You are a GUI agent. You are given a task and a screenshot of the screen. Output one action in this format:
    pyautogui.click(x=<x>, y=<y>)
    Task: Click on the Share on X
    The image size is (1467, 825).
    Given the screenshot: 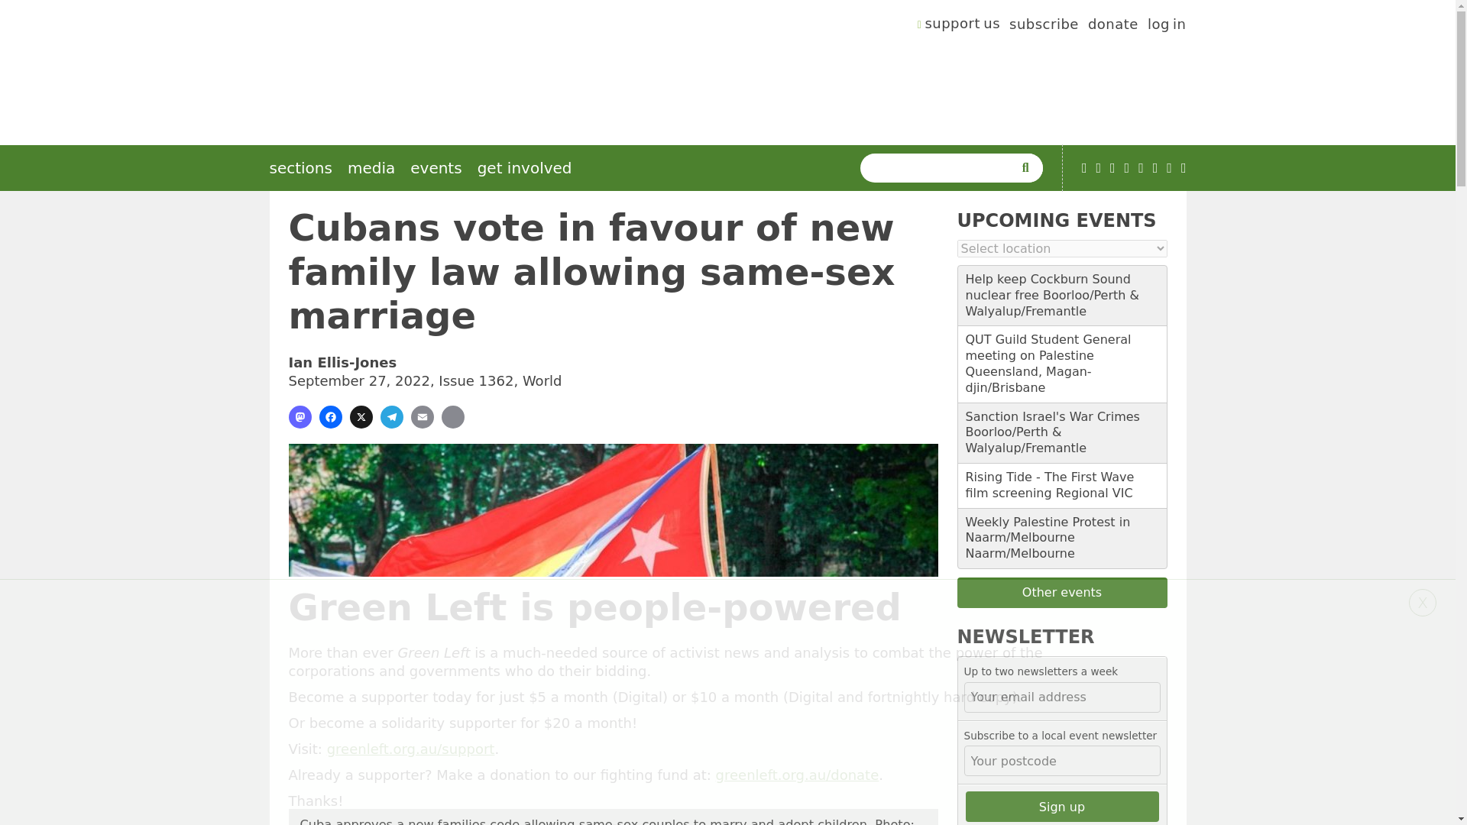 What is the action you would take?
    pyautogui.click(x=361, y=417)
    